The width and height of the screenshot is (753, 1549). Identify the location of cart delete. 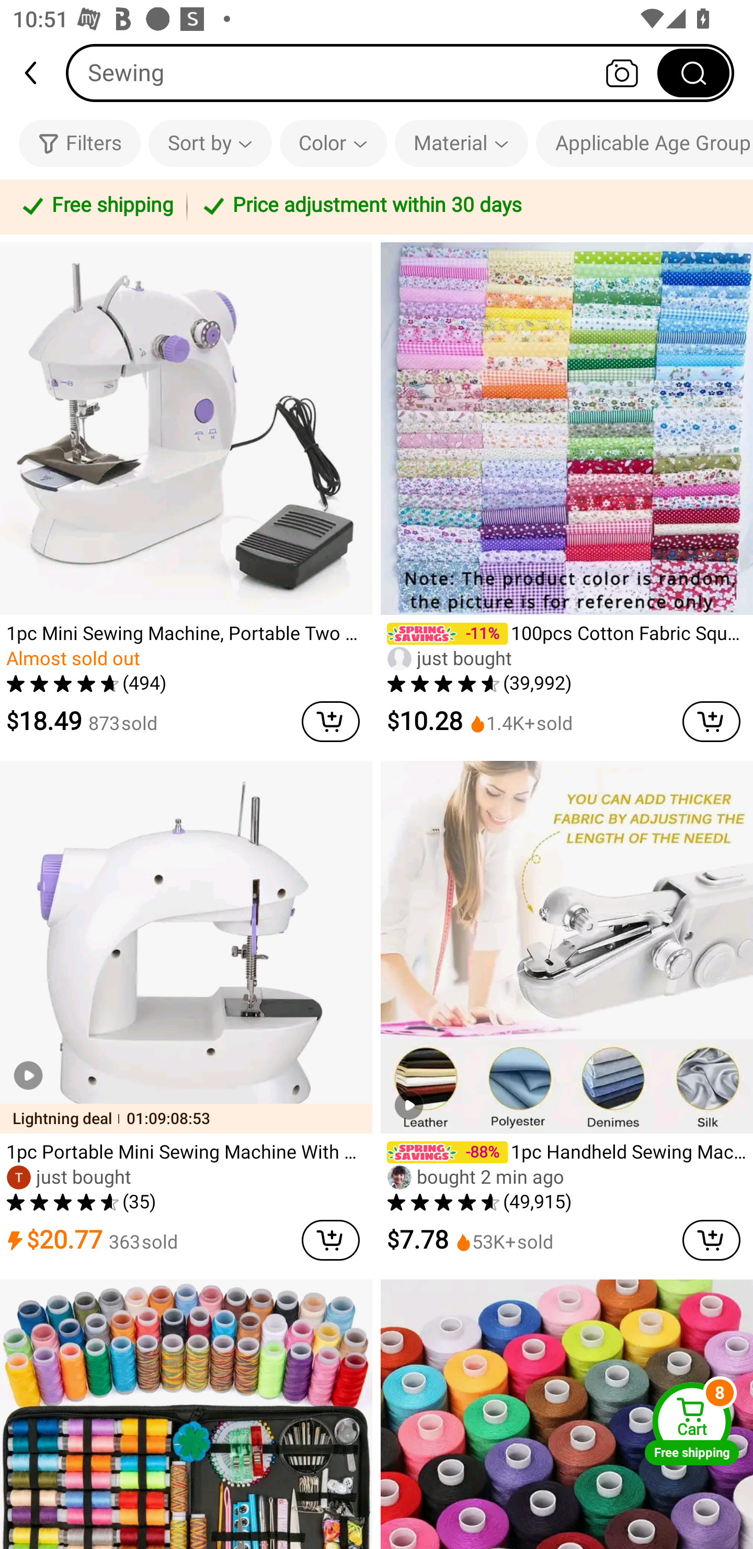
(711, 721).